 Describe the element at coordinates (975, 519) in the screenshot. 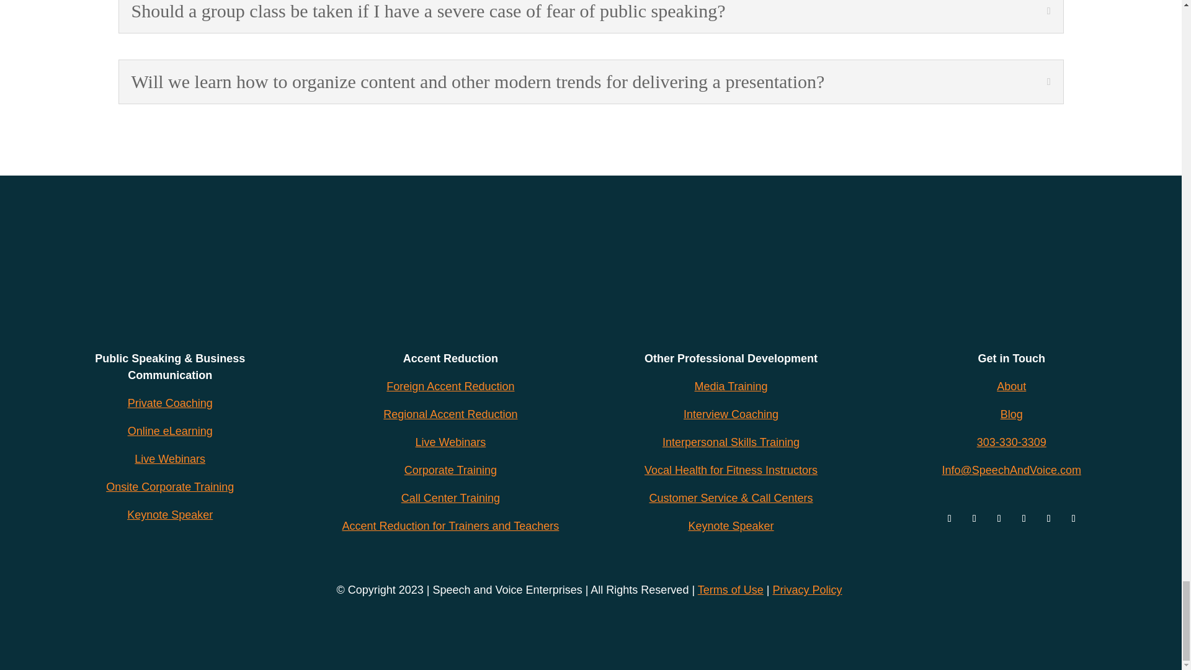

I see `Follow on Youtube` at that location.